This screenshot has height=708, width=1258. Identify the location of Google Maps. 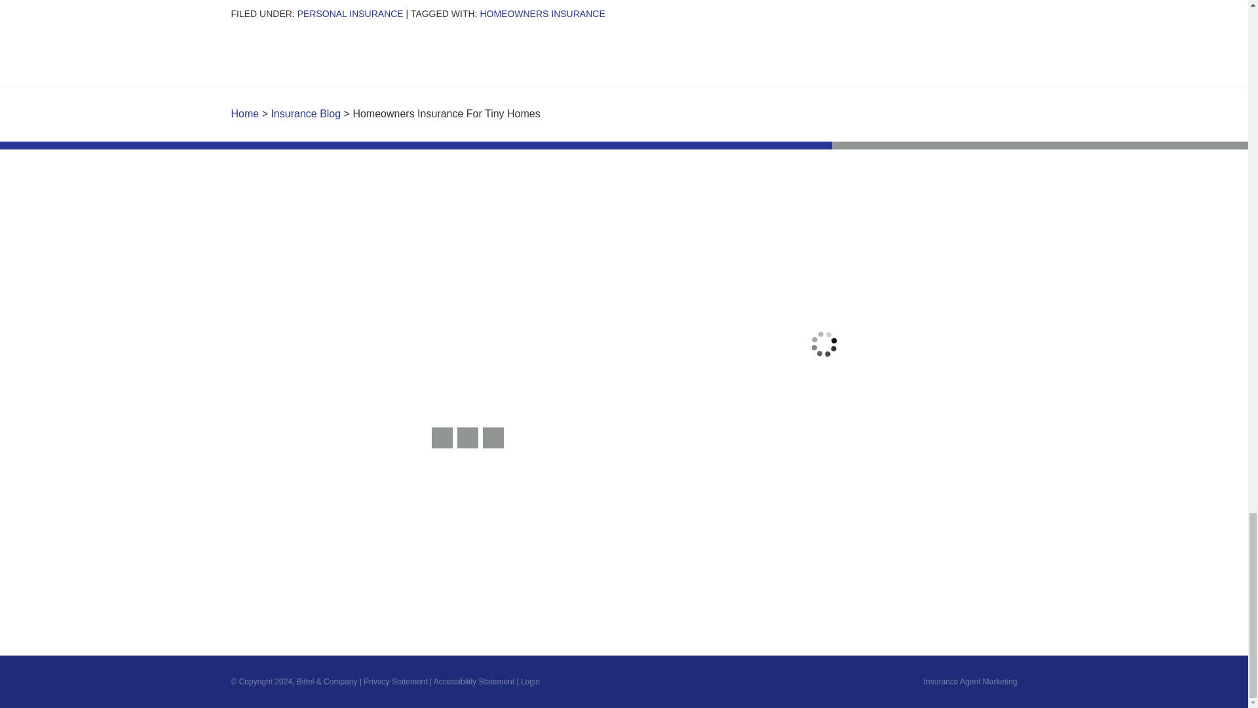
(442, 438).